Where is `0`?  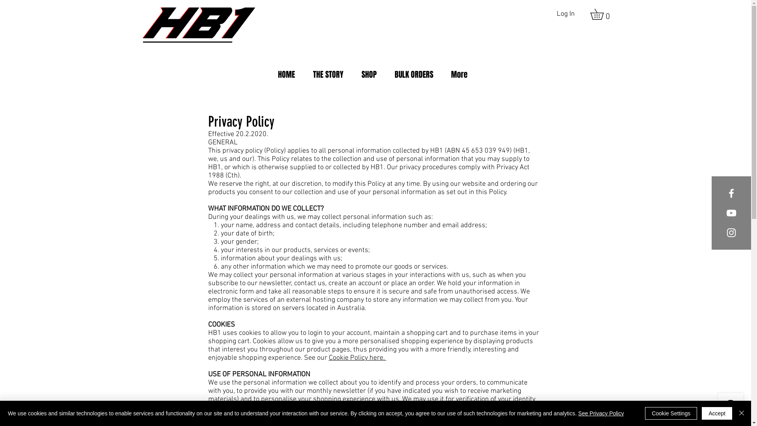
0 is located at coordinates (602, 14).